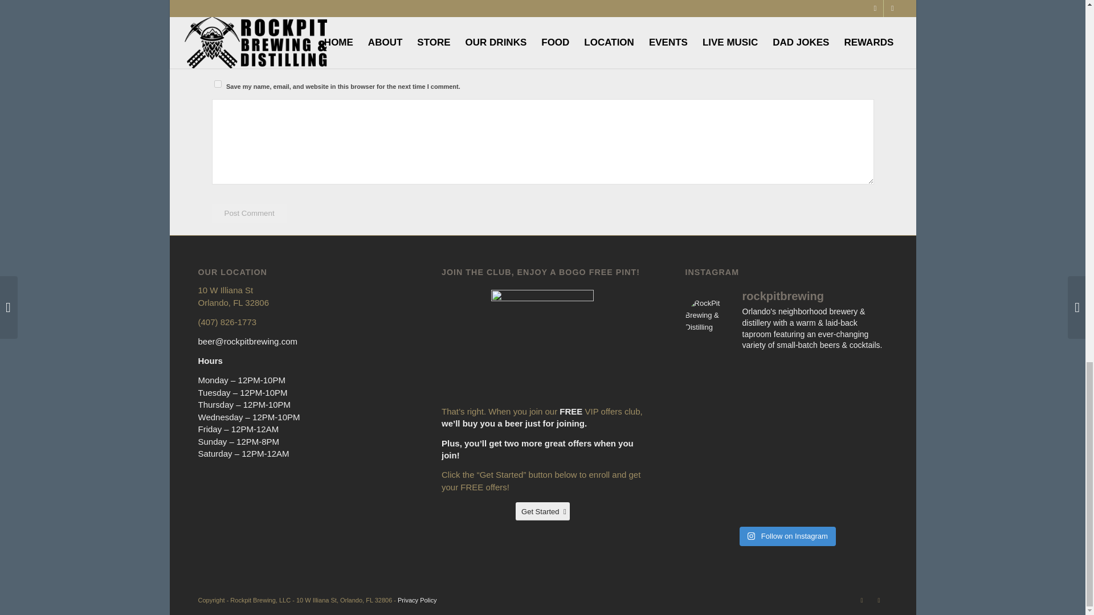 The width and height of the screenshot is (1094, 615). I want to click on Get Started, so click(542, 511).